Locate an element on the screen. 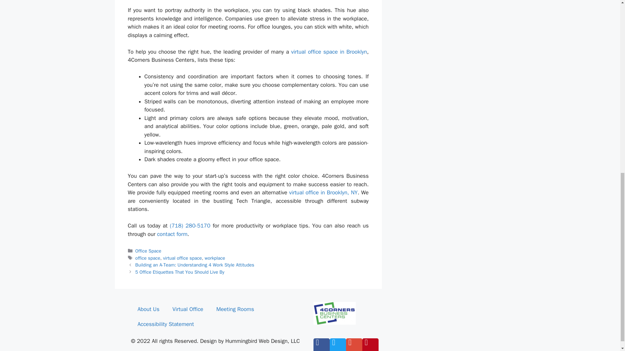 This screenshot has height=351, width=625. virtual office space in Brooklyn is located at coordinates (329, 52).